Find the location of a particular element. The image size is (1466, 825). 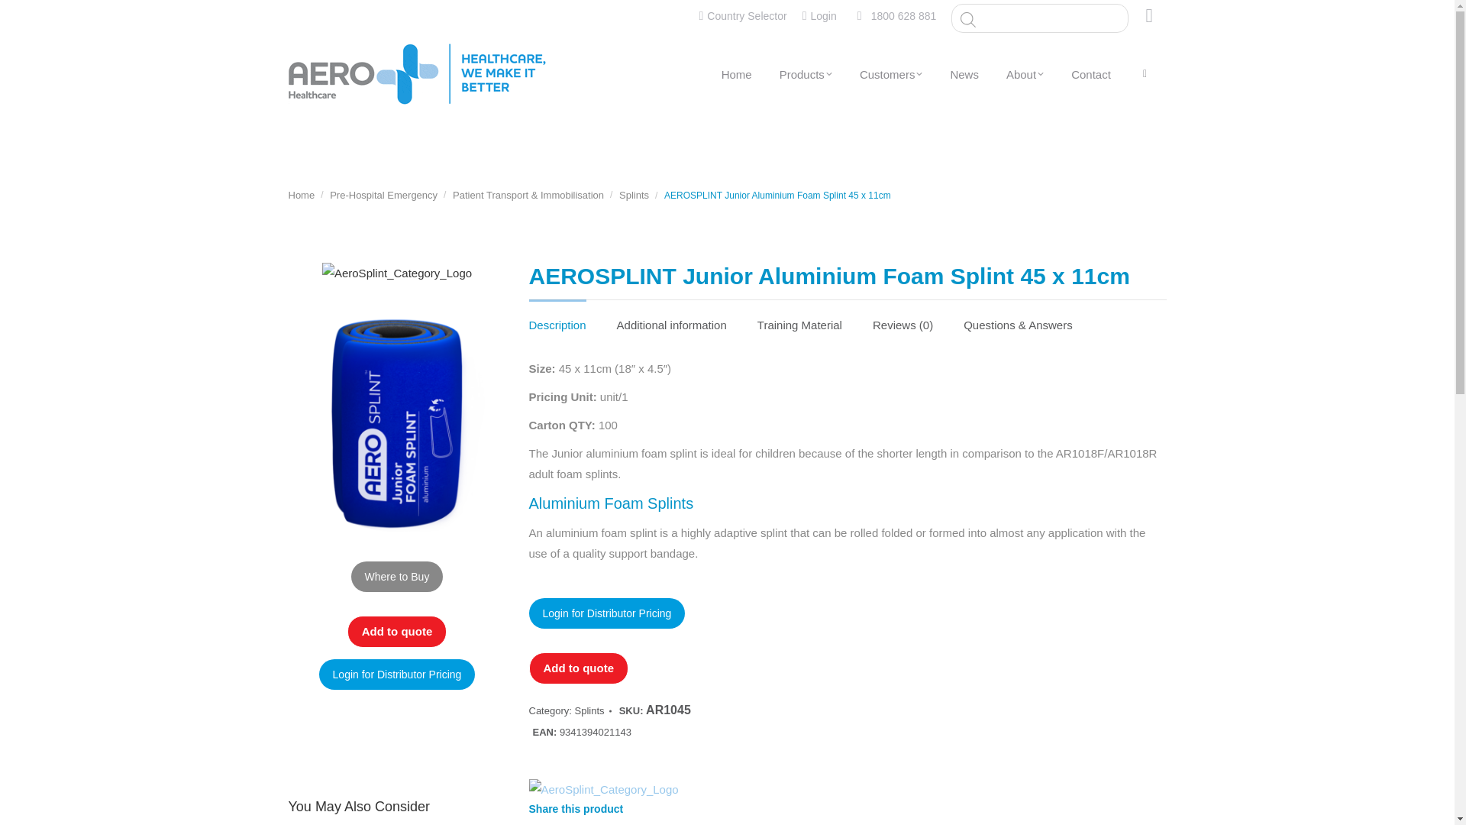

AeroSplint is located at coordinates (602, 788).